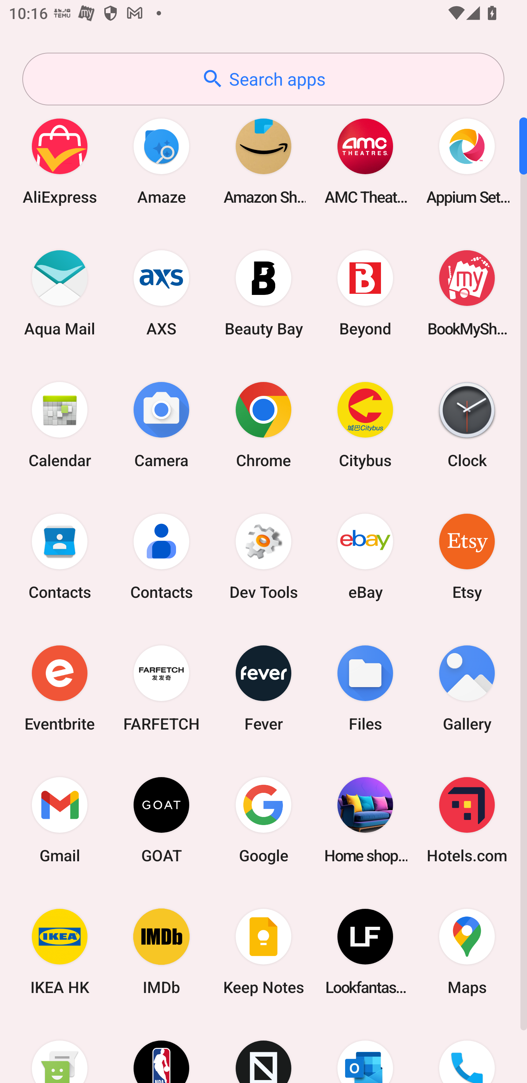 This screenshot has width=527, height=1083. What do you see at coordinates (467, 952) in the screenshot?
I see `Maps` at bounding box center [467, 952].